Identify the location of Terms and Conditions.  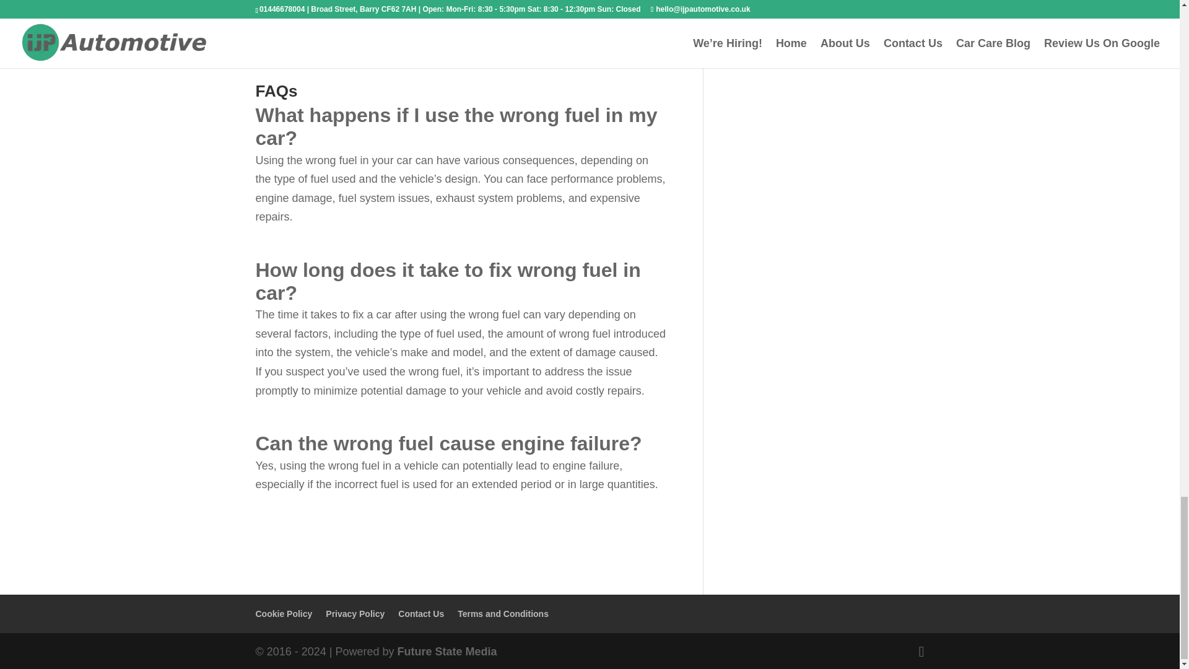
(503, 613).